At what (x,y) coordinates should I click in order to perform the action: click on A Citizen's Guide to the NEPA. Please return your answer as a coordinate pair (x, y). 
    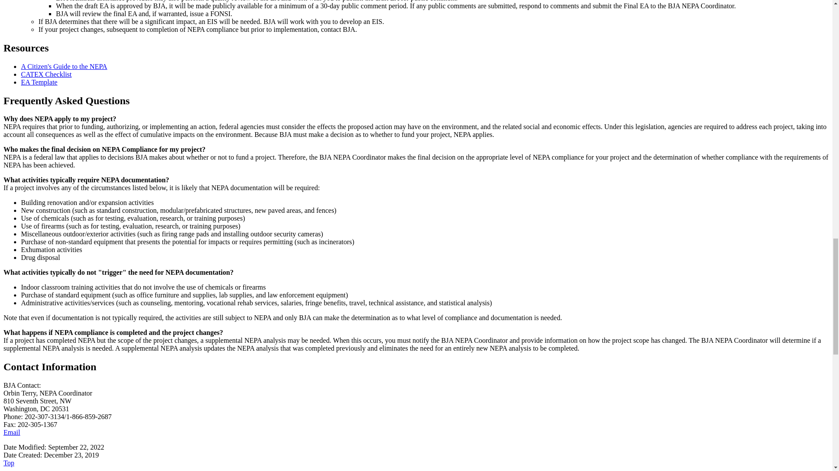
    Looking at the image, I should click on (64, 66).